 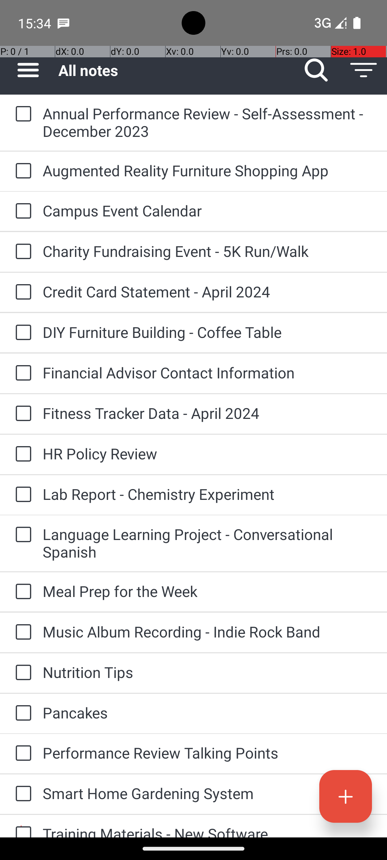 What do you see at coordinates (208, 494) in the screenshot?
I see `Lab Report - Chemistry Experiment` at bounding box center [208, 494].